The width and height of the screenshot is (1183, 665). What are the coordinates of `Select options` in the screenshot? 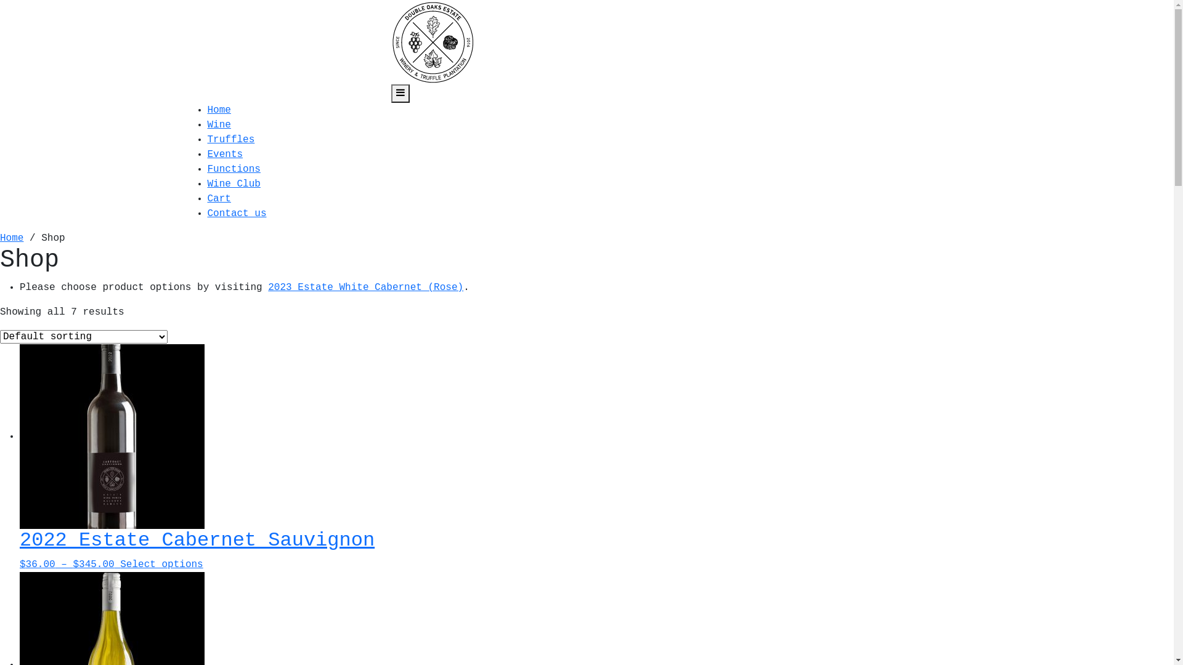 It's located at (161, 565).